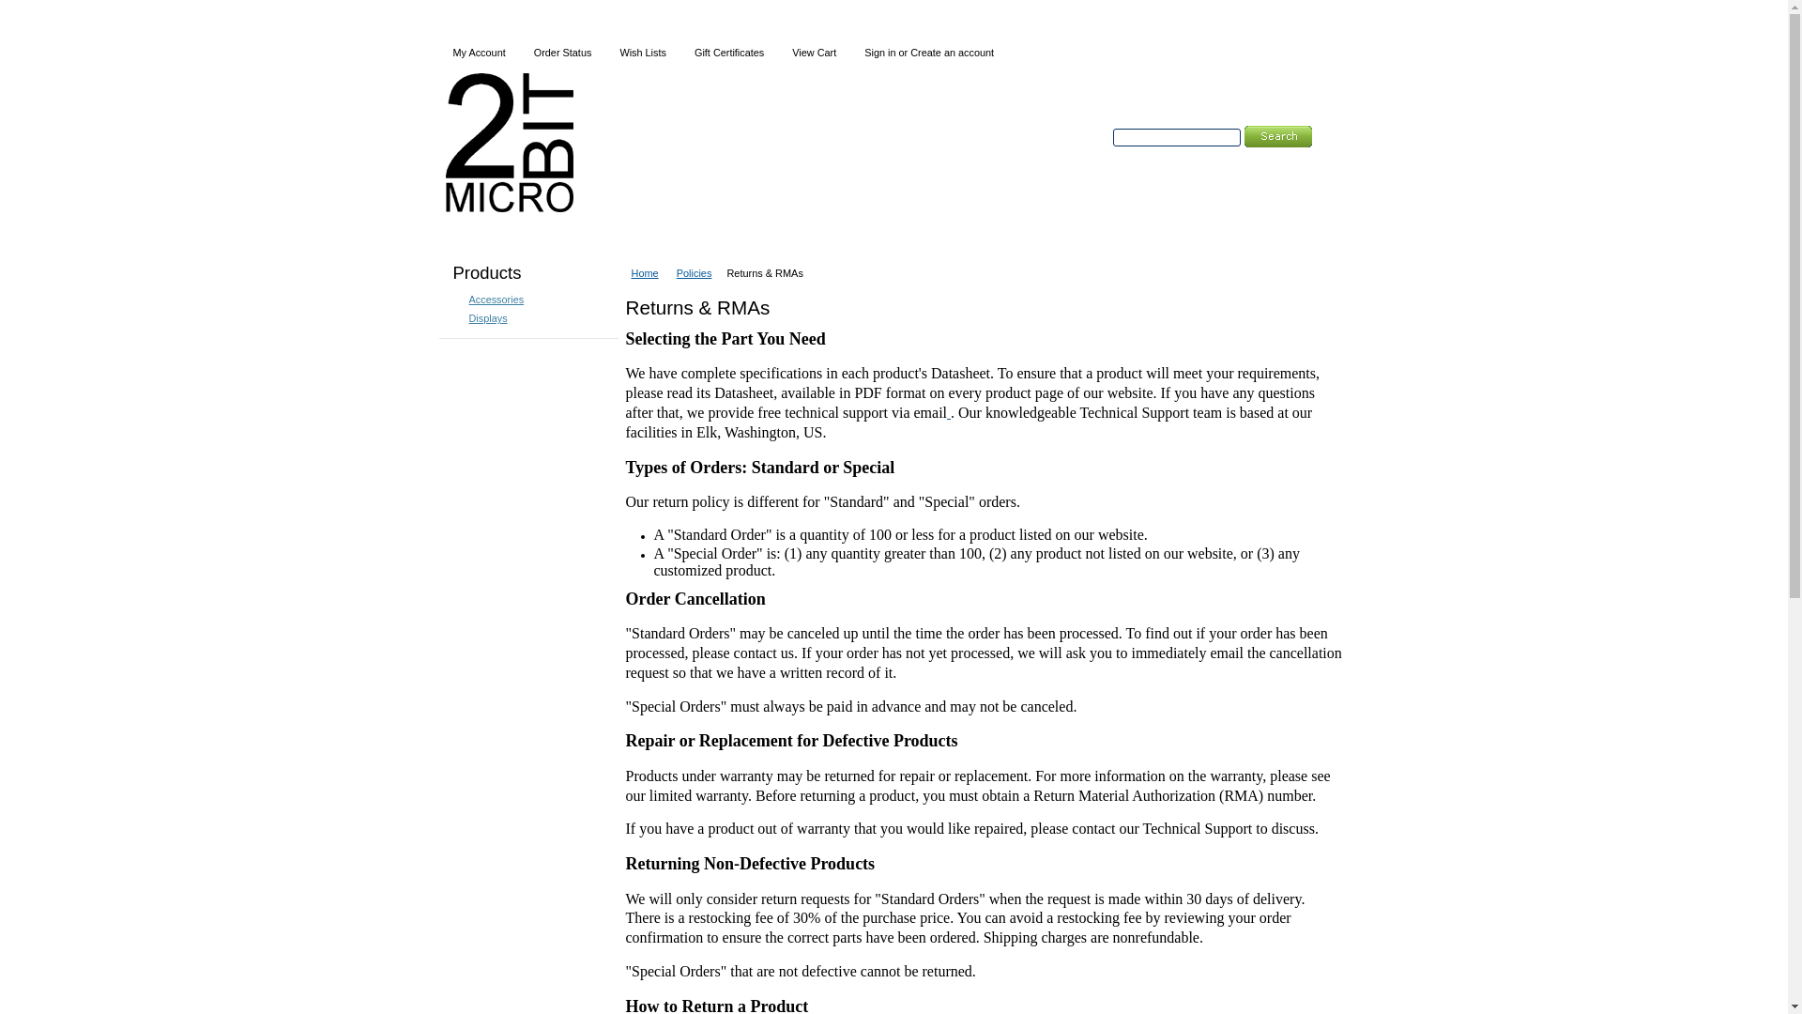  I want to click on Accessories, so click(489, 300).